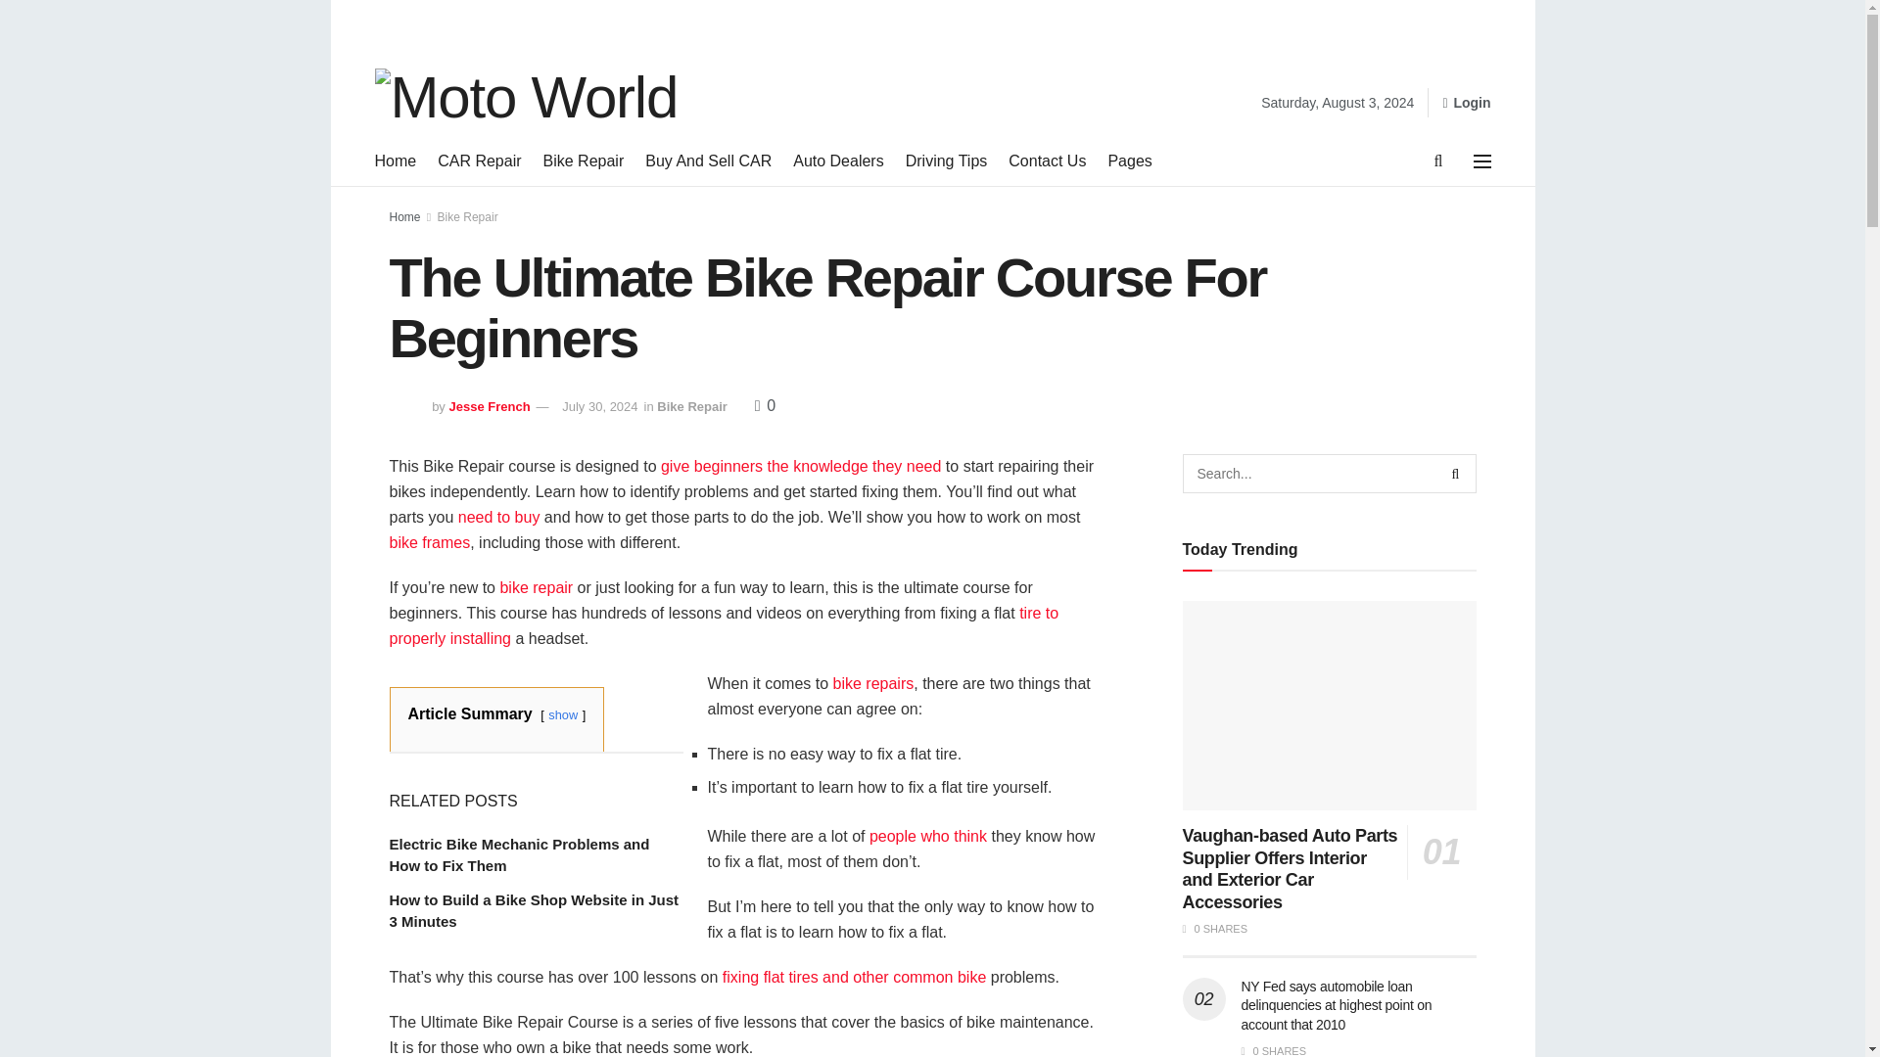 The width and height of the screenshot is (1880, 1057). Describe the element at coordinates (395, 161) in the screenshot. I see `Home` at that location.